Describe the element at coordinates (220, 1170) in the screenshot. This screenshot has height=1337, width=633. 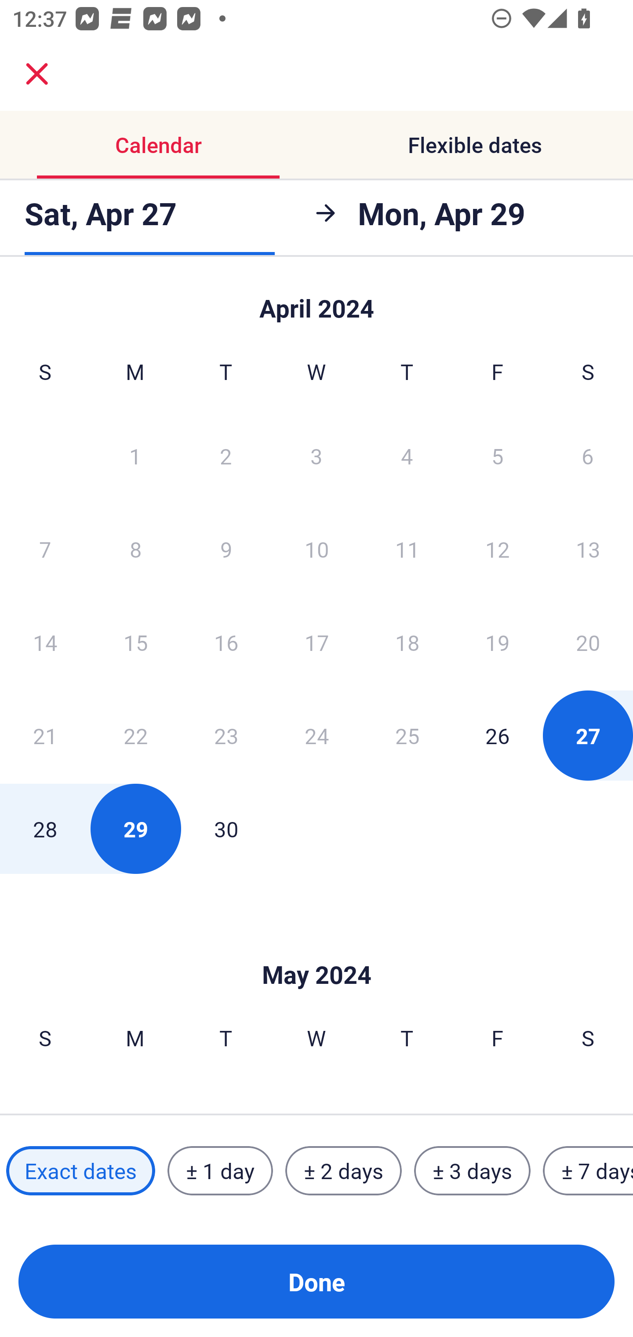
I see `± 1 day` at that location.